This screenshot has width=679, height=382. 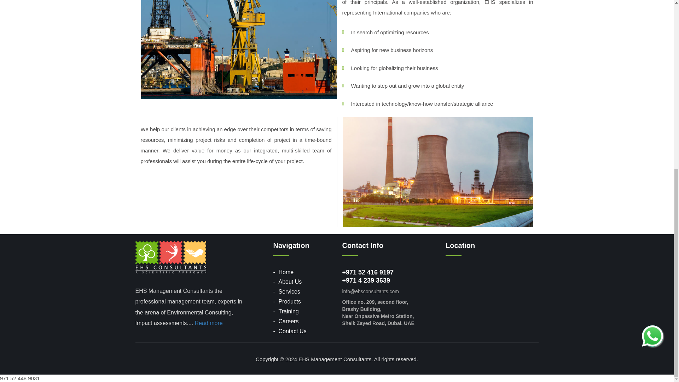 What do you see at coordinates (289, 291) in the screenshot?
I see `Services` at bounding box center [289, 291].